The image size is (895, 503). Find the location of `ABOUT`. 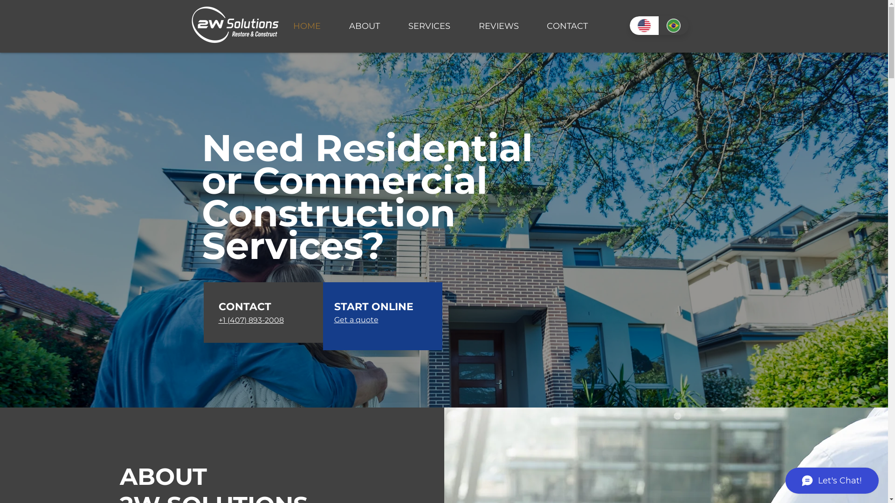

ABOUT is located at coordinates (365, 26).